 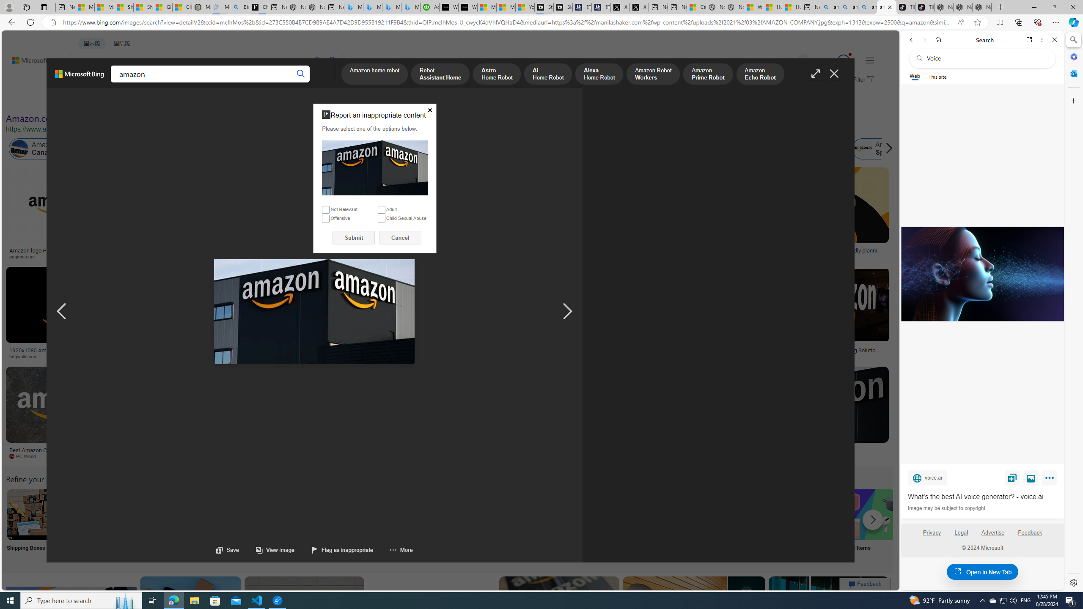 What do you see at coordinates (829, 614) in the screenshot?
I see `Image result for amazon` at bounding box center [829, 614].